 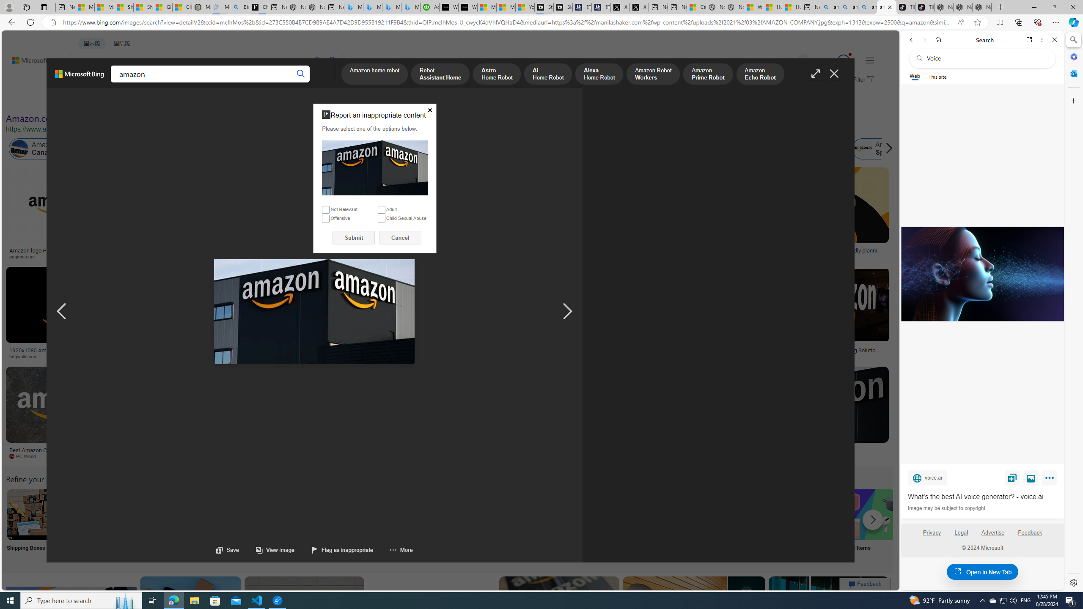 What do you see at coordinates (829, 614) in the screenshot?
I see `Image result for amazon` at bounding box center [829, 614].